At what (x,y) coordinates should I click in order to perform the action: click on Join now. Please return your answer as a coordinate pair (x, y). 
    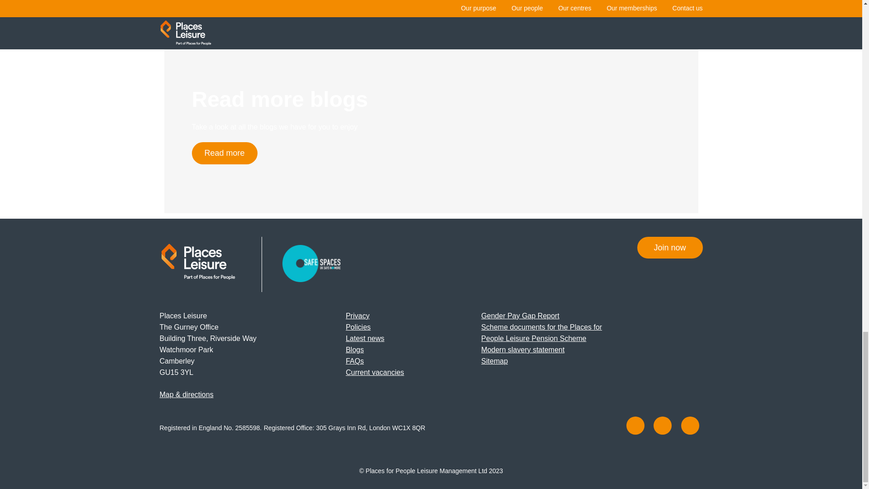
    Looking at the image, I should click on (670, 247).